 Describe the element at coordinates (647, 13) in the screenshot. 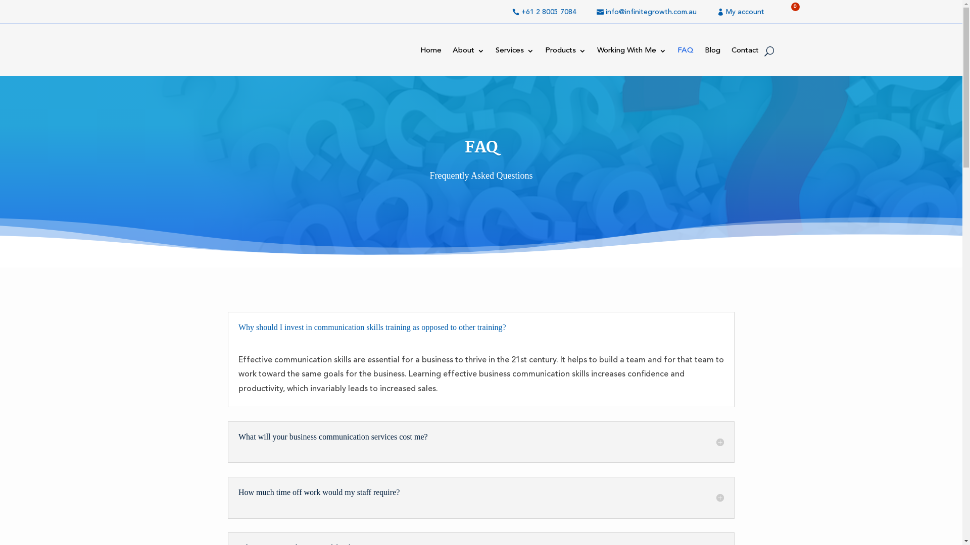

I see `info@infinitegrowth.com.au` at that location.